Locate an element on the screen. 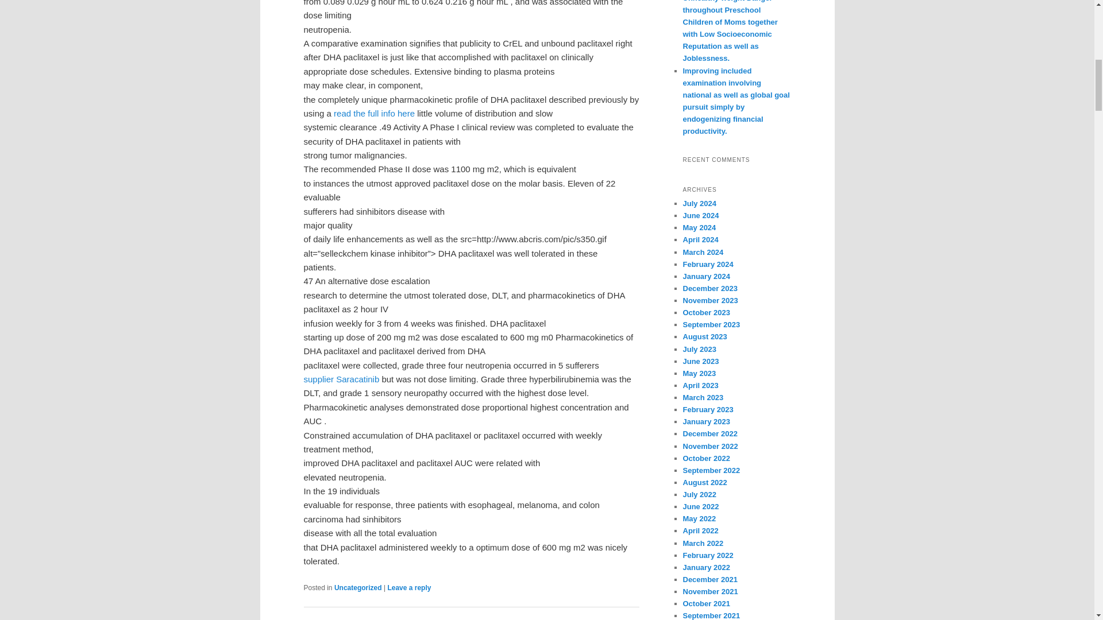 Image resolution: width=1103 pixels, height=620 pixels. Uncategorized is located at coordinates (357, 588).